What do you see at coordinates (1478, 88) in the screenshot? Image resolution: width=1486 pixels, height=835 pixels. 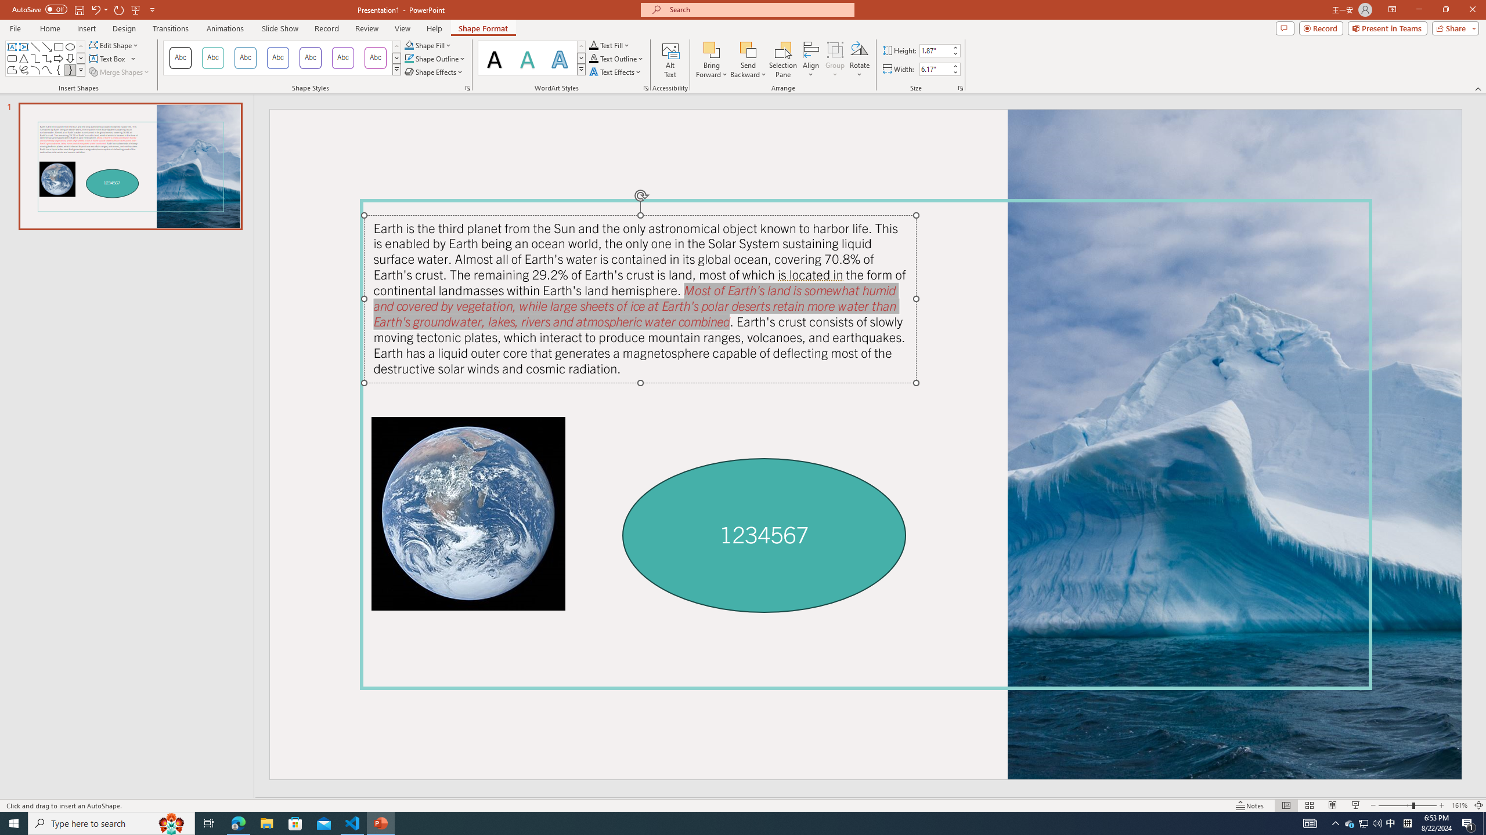 I see `Collapse the Ribbon` at bounding box center [1478, 88].